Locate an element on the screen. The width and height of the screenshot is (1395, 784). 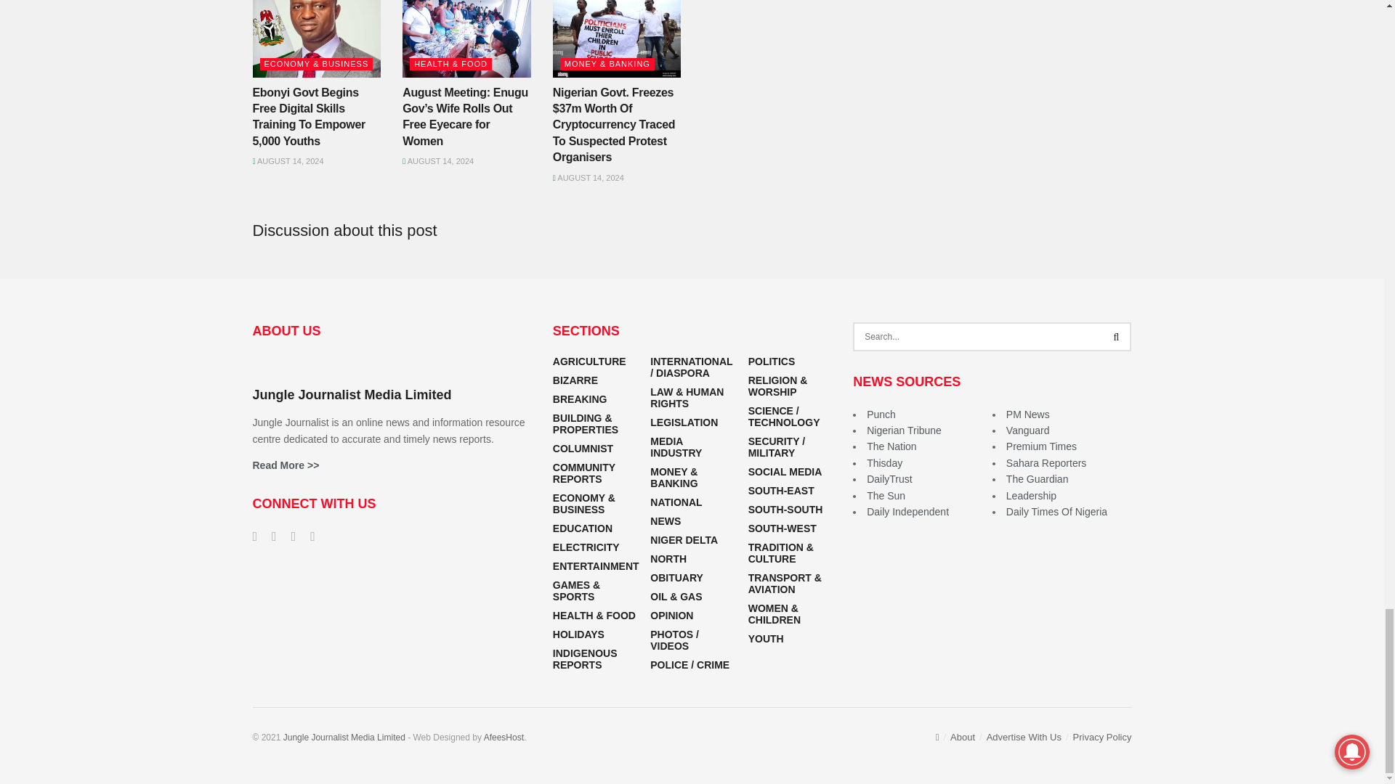
Web Hosting is located at coordinates (504, 737).